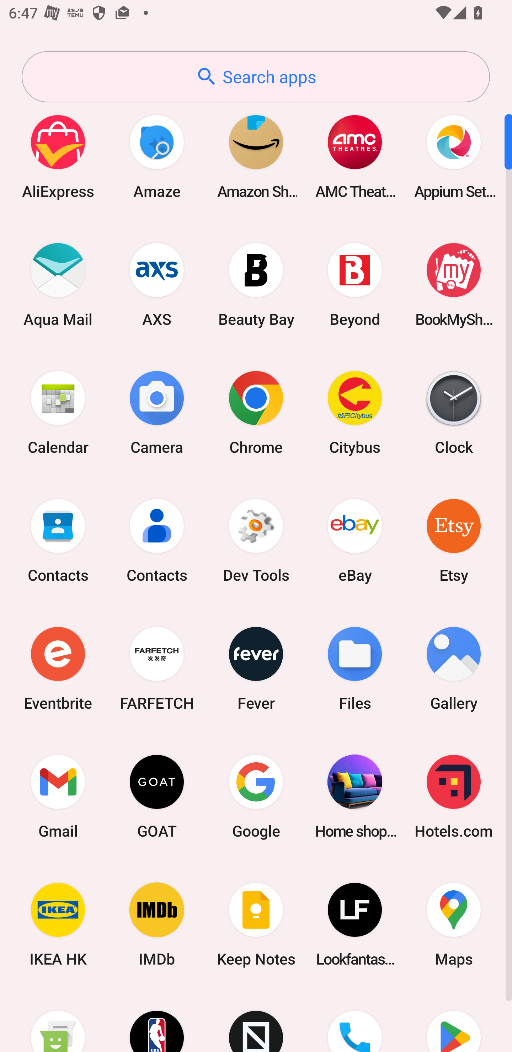  What do you see at coordinates (256, 412) in the screenshot?
I see `Chrome` at bounding box center [256, 412].